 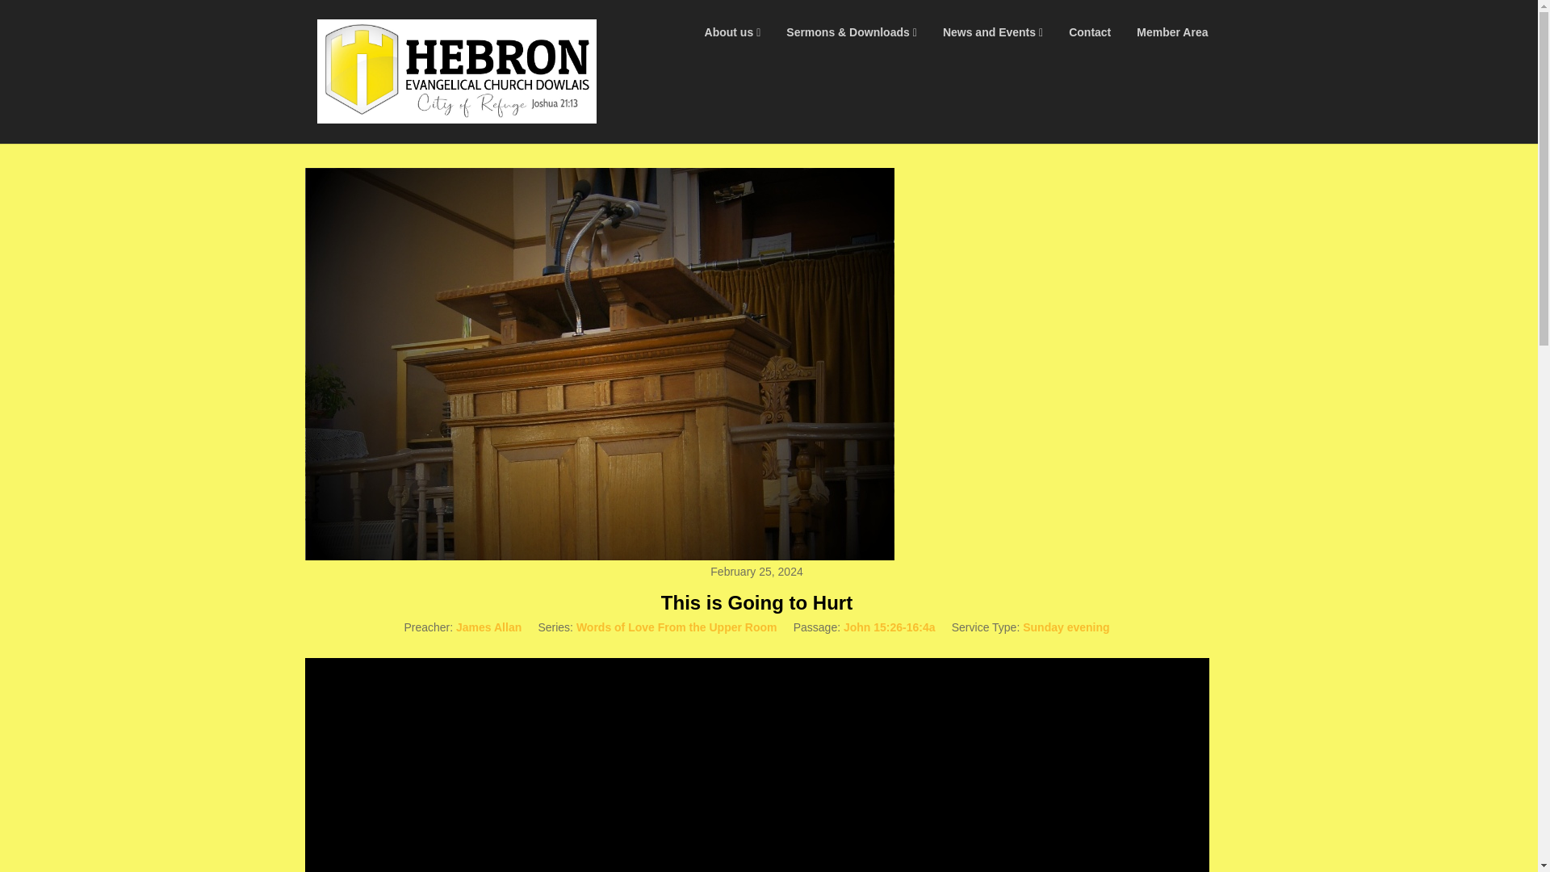 I want to click on About us, so click(x=732, y=32).